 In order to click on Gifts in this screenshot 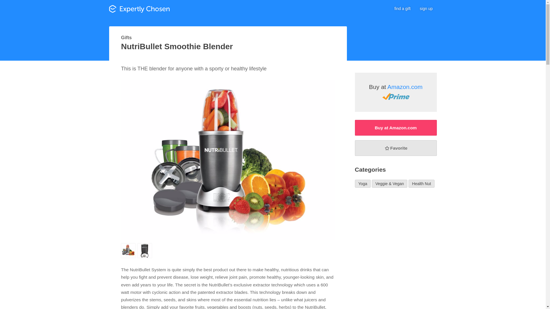, I will do `click(126, 37)`.